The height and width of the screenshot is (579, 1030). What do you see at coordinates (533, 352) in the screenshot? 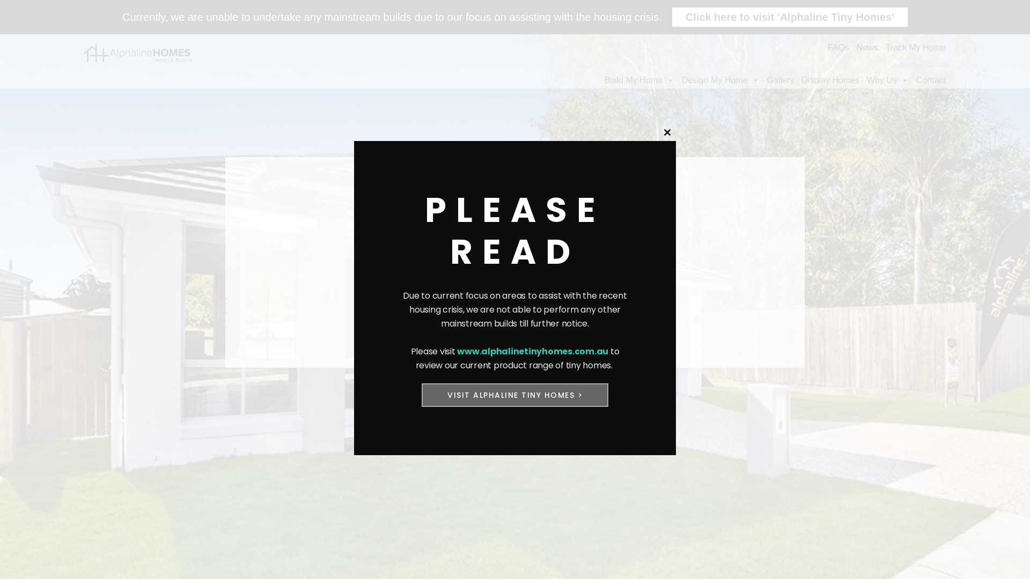
I see `www.alphalinetinyhomes.com.au` at bounding box center [533, 352].